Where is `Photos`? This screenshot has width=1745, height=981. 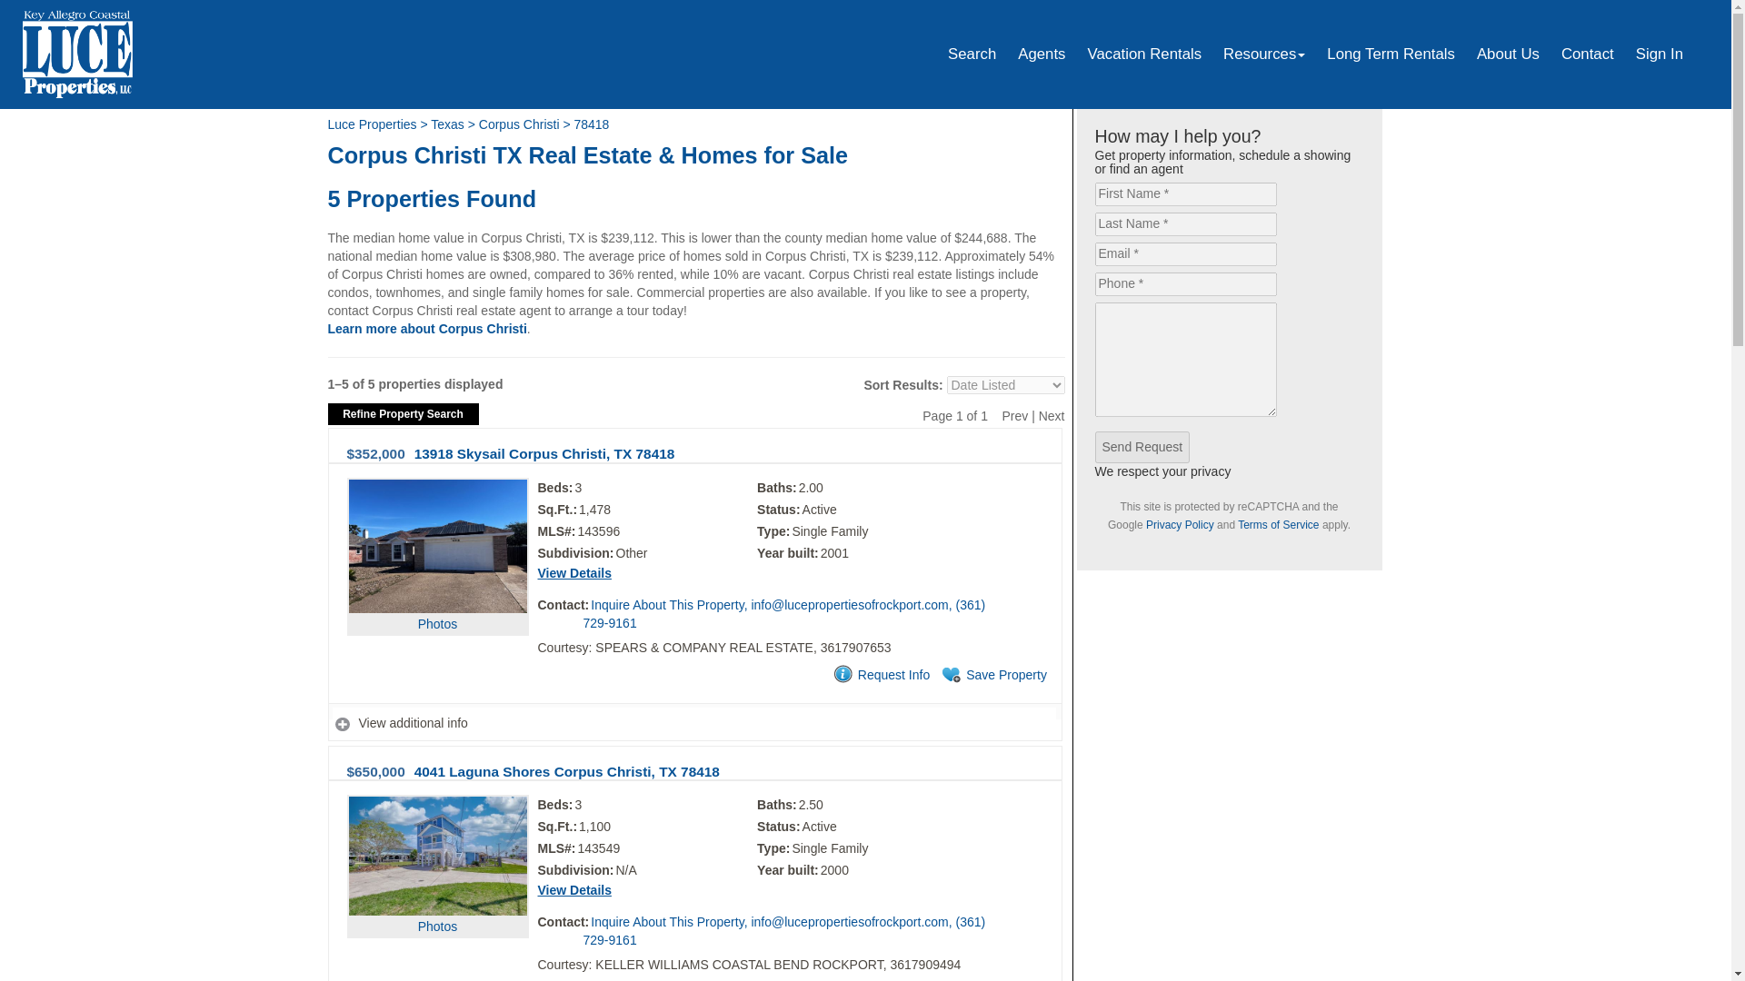 Photos is located at coordinates (438, 892).